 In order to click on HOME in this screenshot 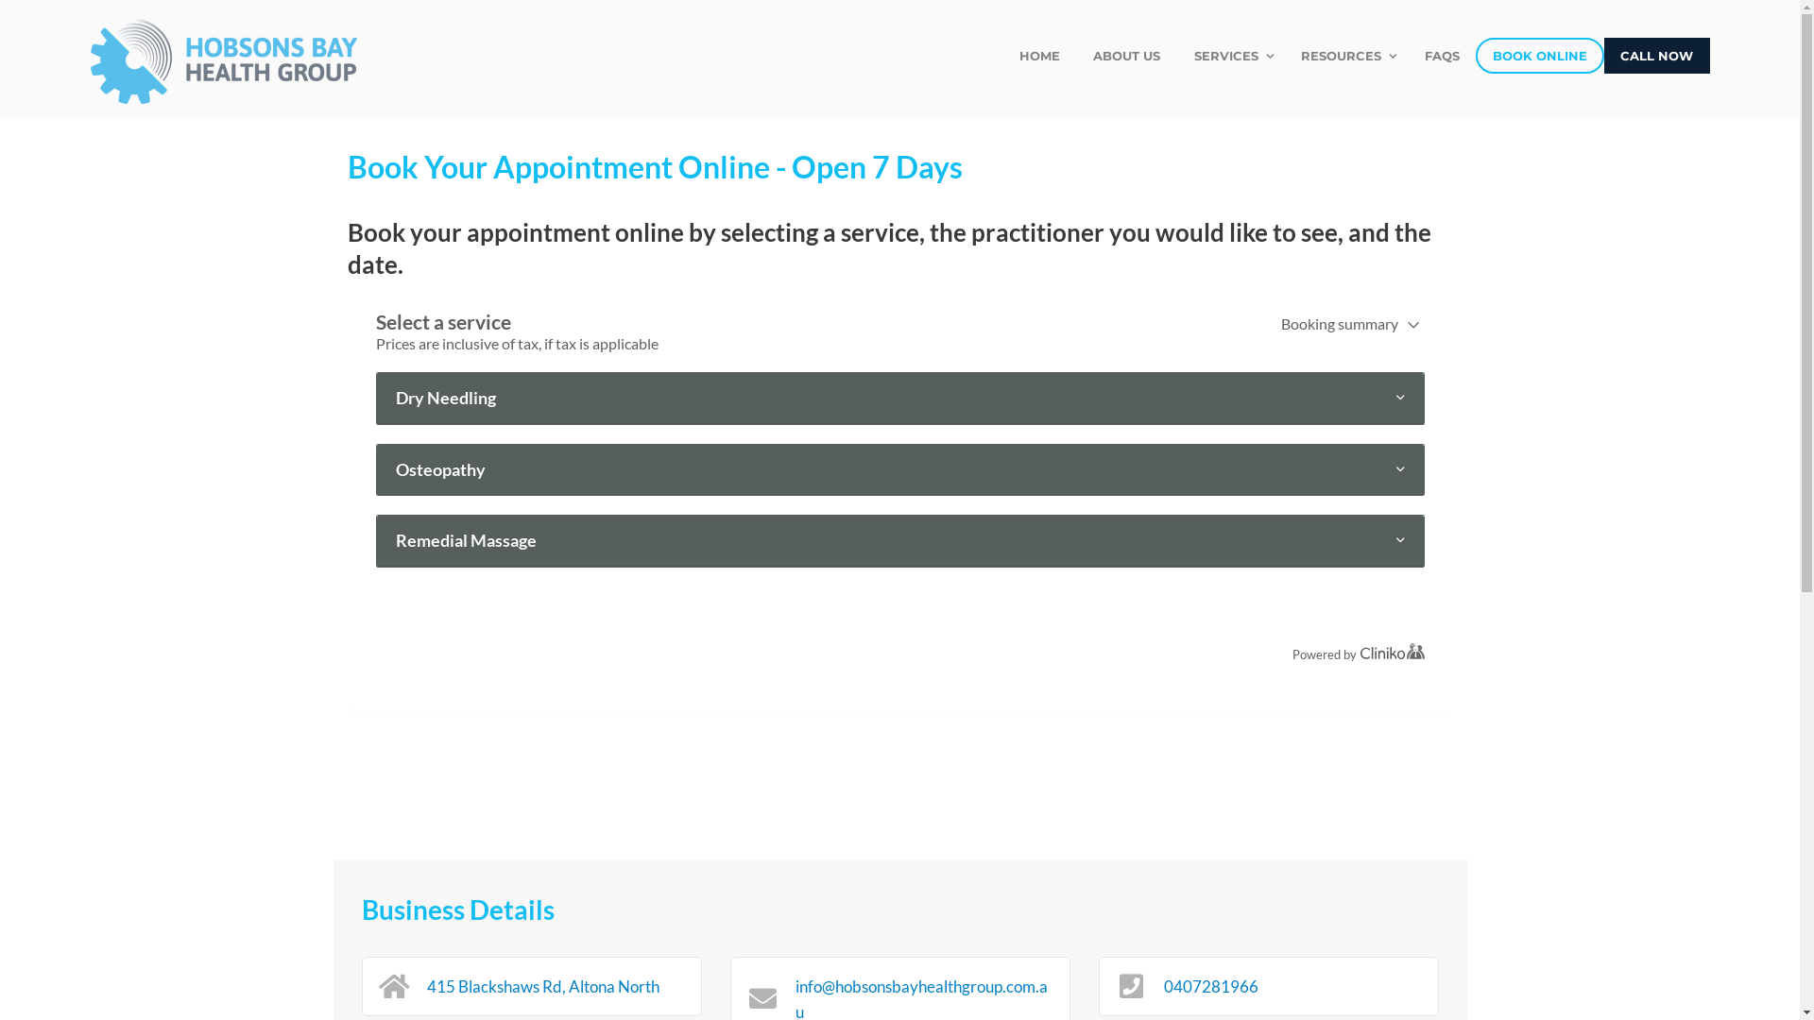, I will do `click(1040, 56)`.